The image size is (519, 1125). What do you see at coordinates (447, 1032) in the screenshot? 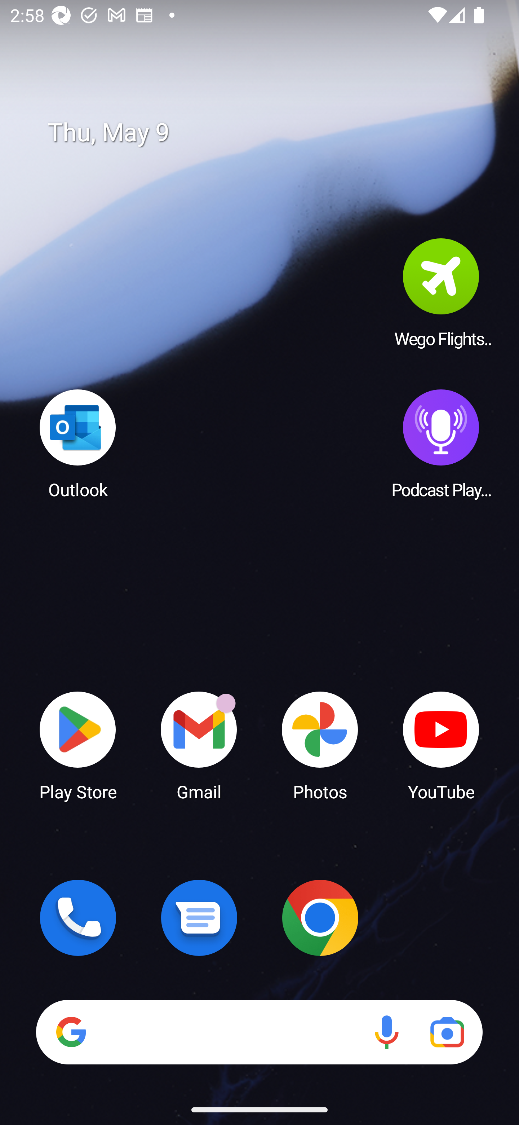
I see `Google Lens` at bounding box center [447, 1032].